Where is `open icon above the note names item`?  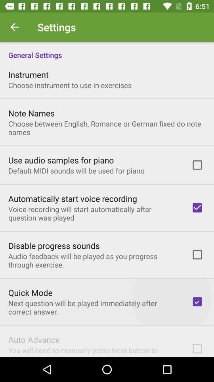 open icon above the note names item is located at coordinates (70, 85).